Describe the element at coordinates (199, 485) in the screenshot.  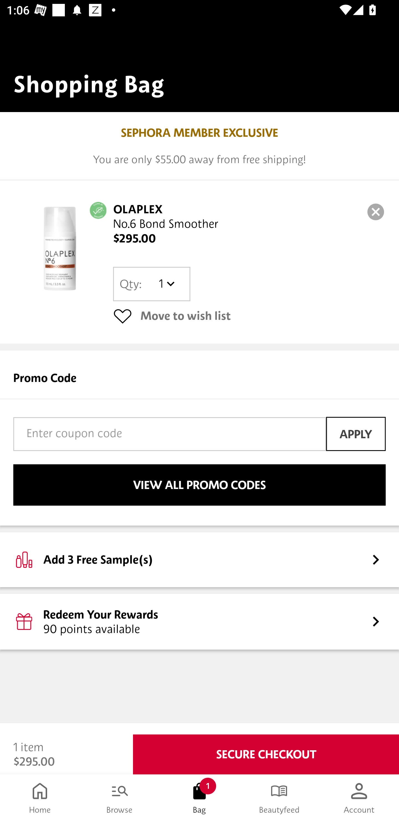
I see `VIEW ALL PROMO CODES` at that location.